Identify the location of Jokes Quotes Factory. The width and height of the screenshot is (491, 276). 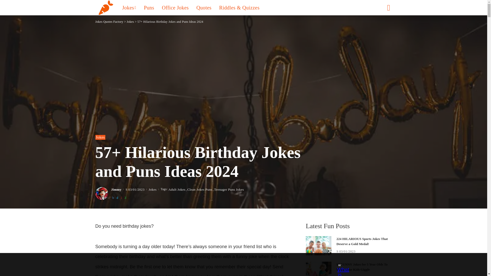
(105, 8).